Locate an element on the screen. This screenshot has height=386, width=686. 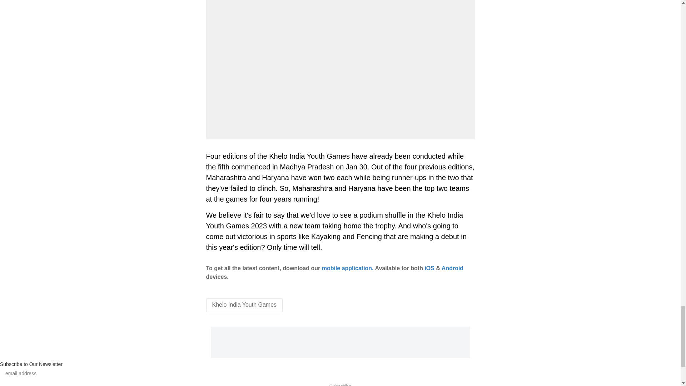
Android is located at coordinates (452, 268).